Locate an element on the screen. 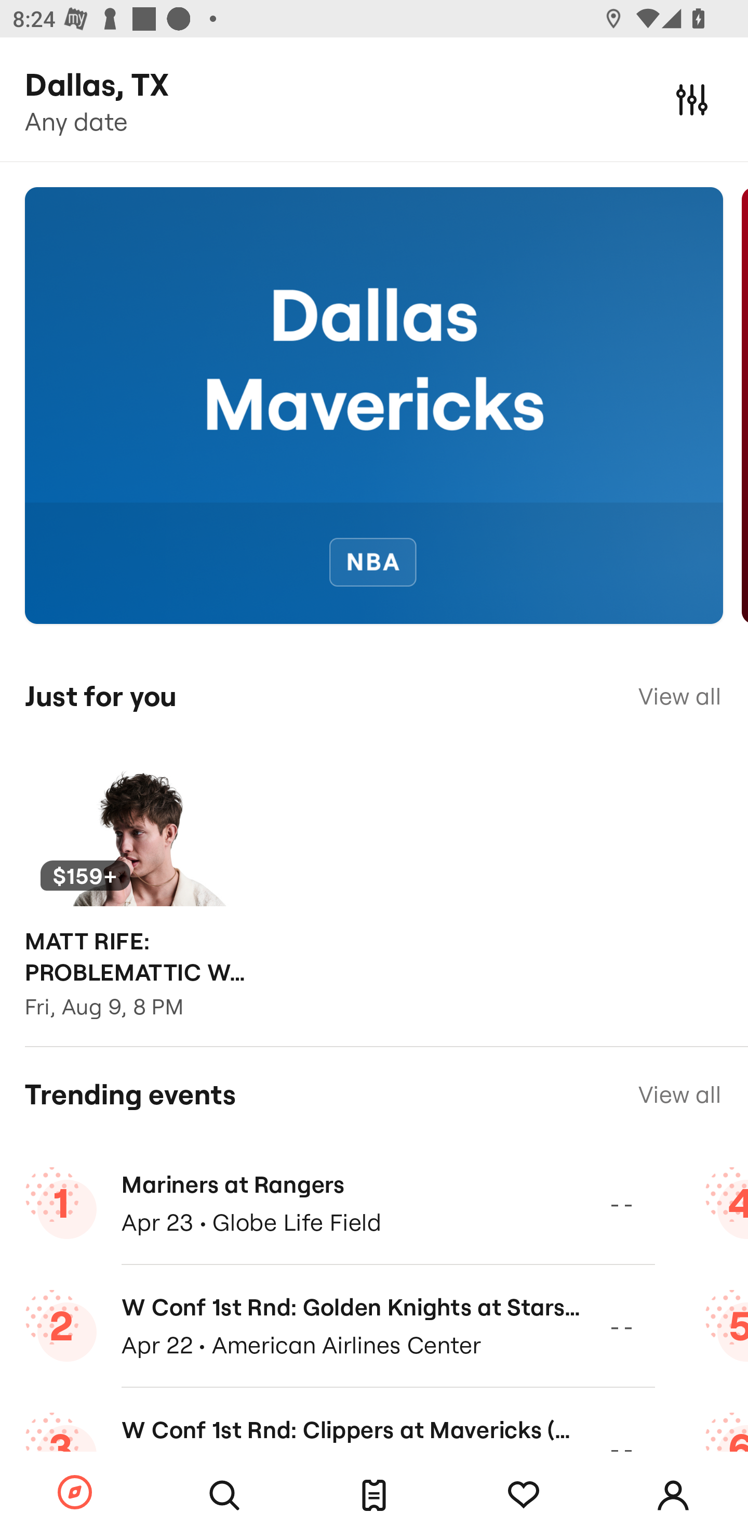 Image resolution: width=748 pixels, height=1539 pixels. Browse is located at coordinates (75, 1493).